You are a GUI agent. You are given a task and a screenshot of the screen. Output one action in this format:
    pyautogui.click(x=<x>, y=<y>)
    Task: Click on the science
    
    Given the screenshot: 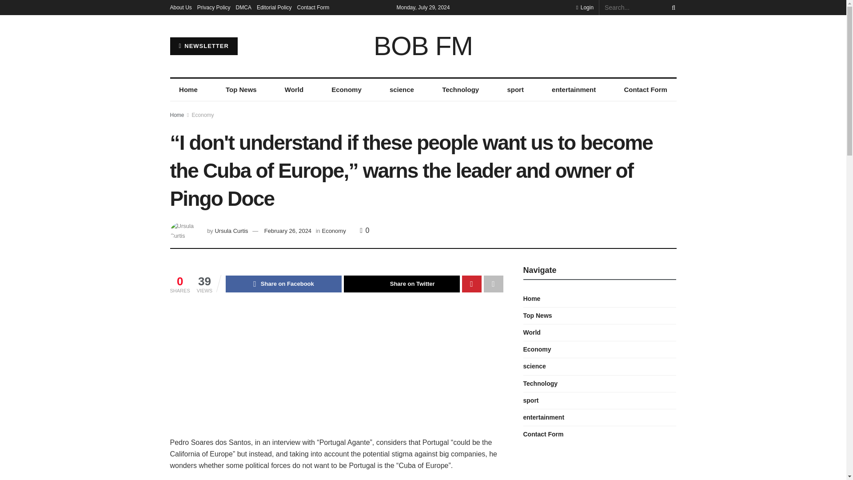 What is the action you would take?
    pyautogui.click(x=402, y=90)
    